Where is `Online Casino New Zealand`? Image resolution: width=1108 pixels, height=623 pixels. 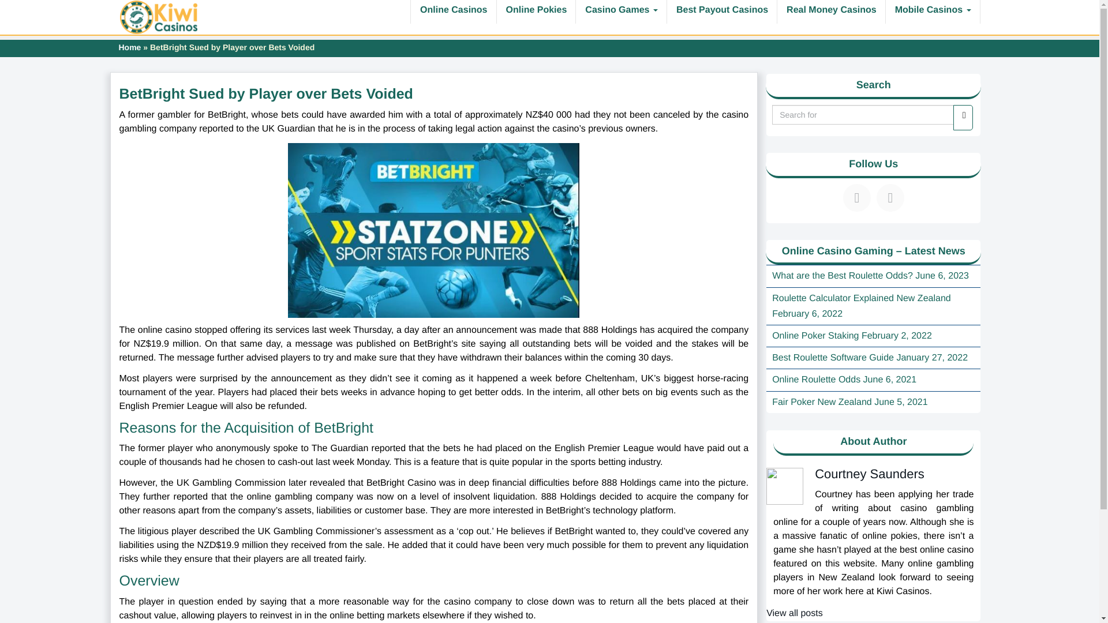 Online Casino New Zealand is located at coordinates (159, 17).